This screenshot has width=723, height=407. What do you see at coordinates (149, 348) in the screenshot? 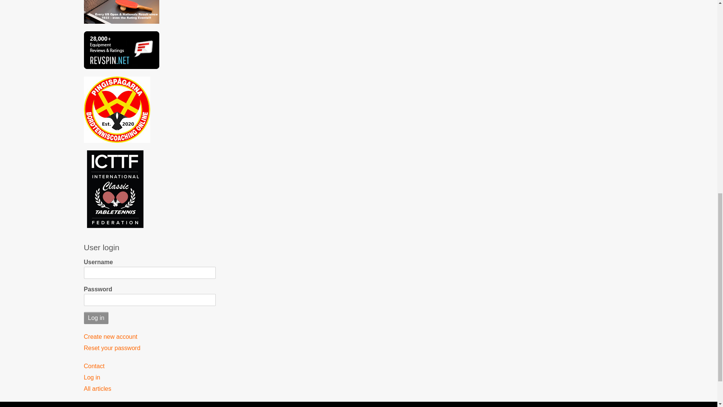
I see `Reset your password` at bounding box center [149, 348].